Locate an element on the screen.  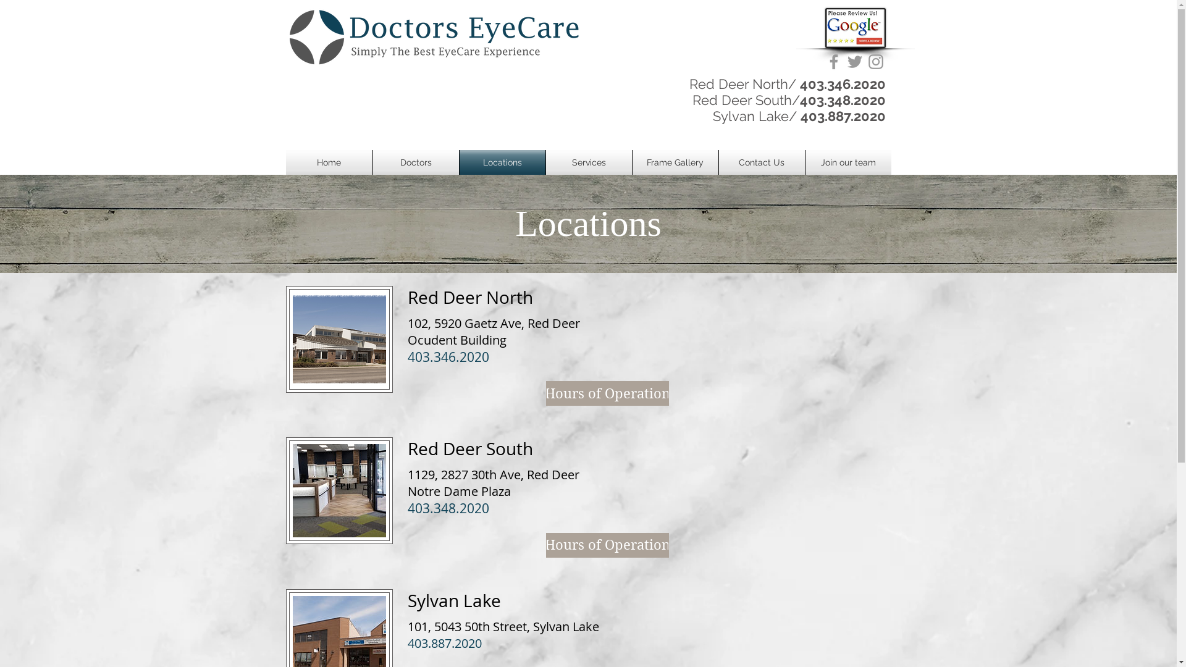
Doctors is located at coordinates (416, 162).